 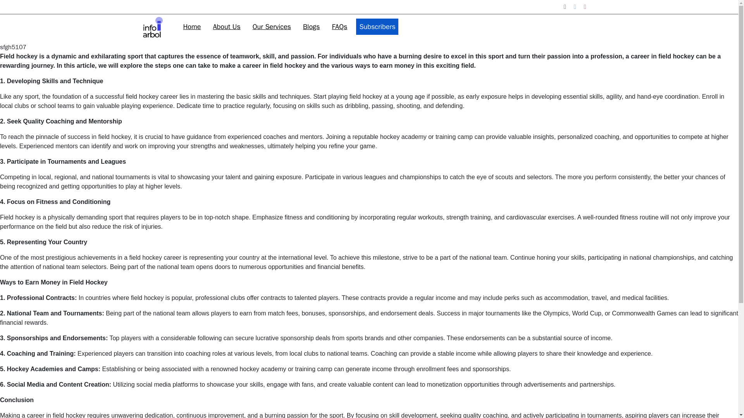 What do you see at coordinates (311, 26) in the screenshot?
I see `Blogs` at bounding box center [311, 26].